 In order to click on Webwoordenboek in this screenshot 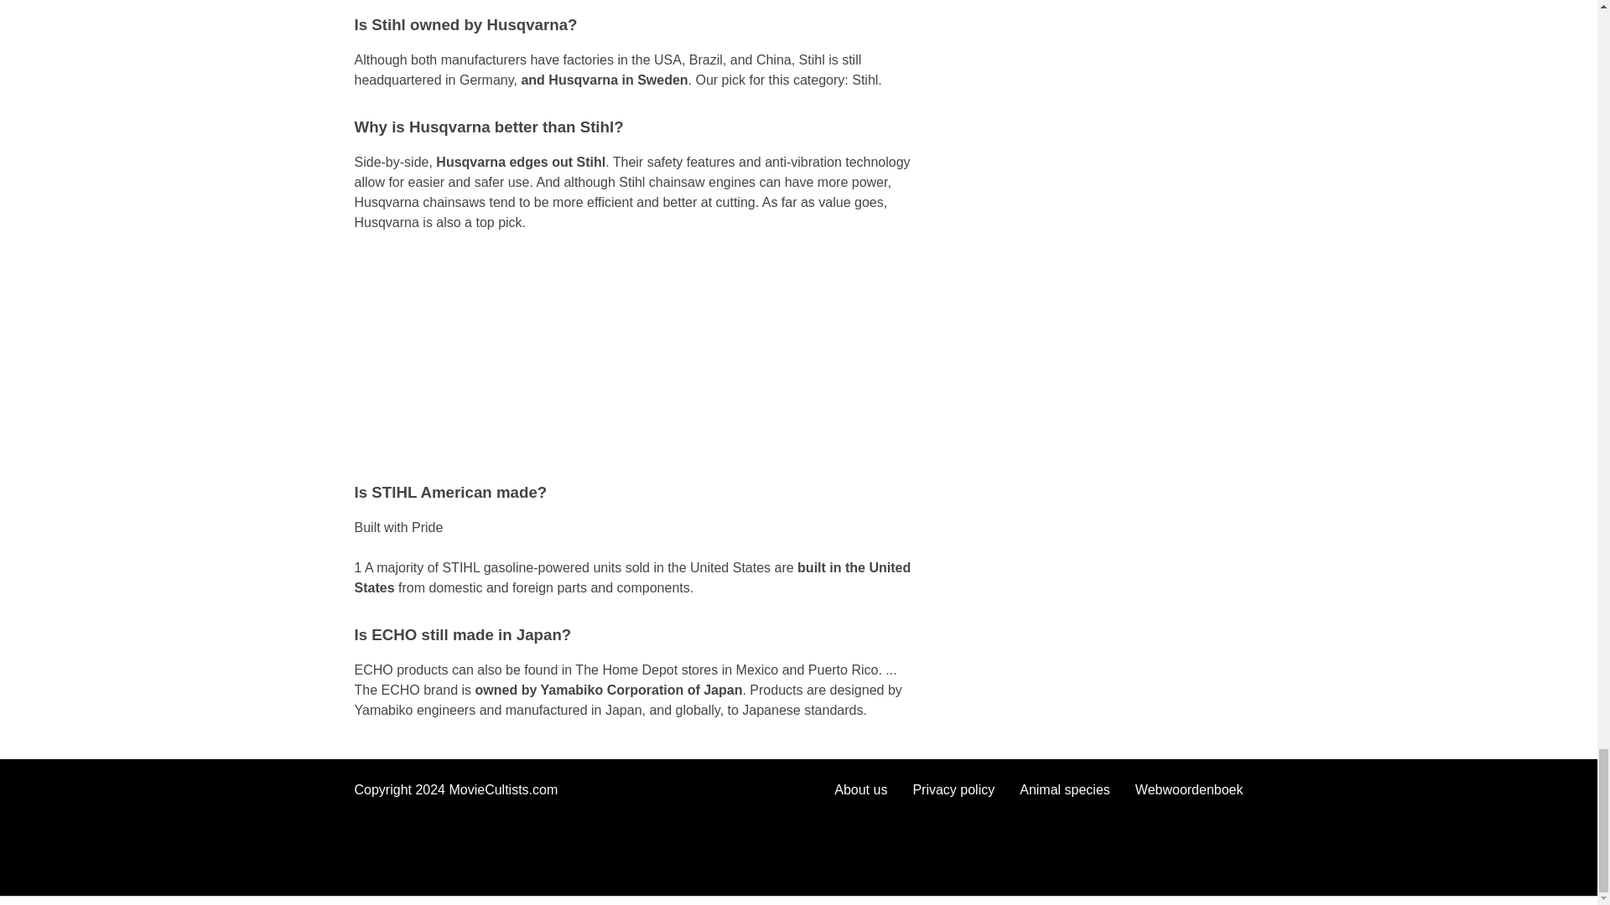, I will do `click(1189, 789)`.